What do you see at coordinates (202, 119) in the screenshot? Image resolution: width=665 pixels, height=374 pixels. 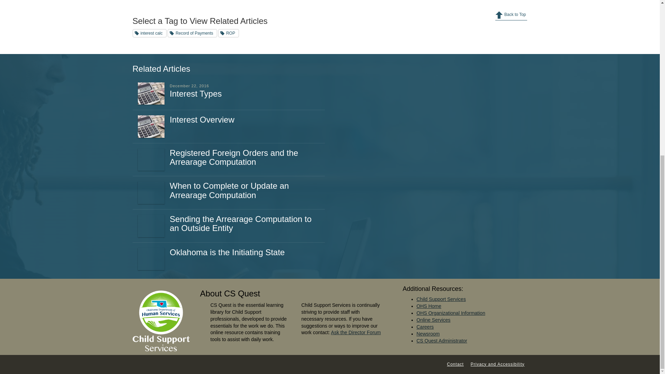 I see `Interest Overview` at bounding box center [202, 119].